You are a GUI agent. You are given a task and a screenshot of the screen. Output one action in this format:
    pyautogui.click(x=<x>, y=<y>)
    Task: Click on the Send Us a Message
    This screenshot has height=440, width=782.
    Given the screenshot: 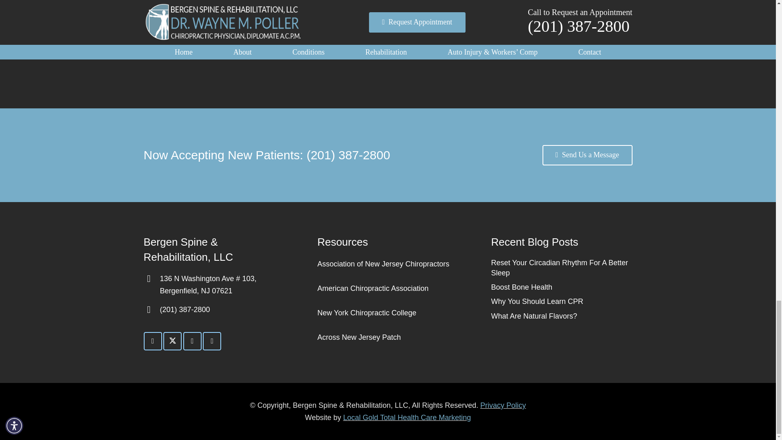 What is the action you would take?
    pyautogui.click(x=587, y=155)
    